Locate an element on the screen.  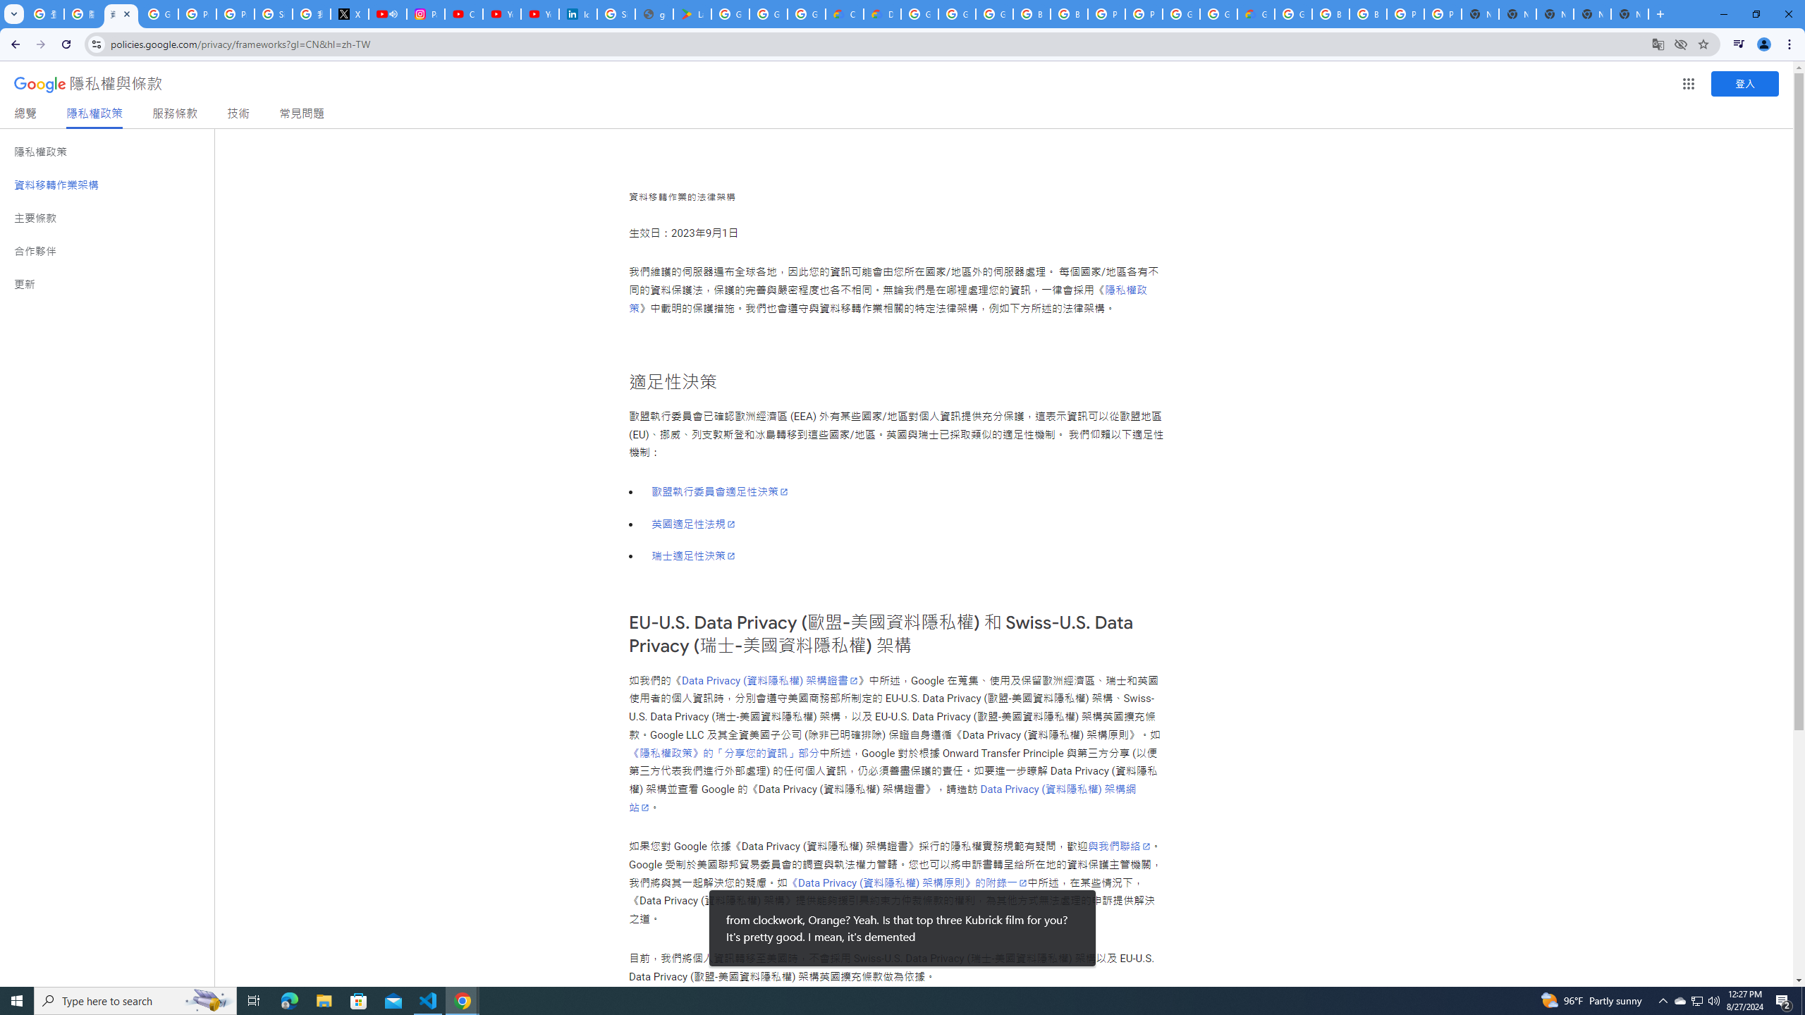
Google Cloud Platform is located at coordinates (1293, 14).